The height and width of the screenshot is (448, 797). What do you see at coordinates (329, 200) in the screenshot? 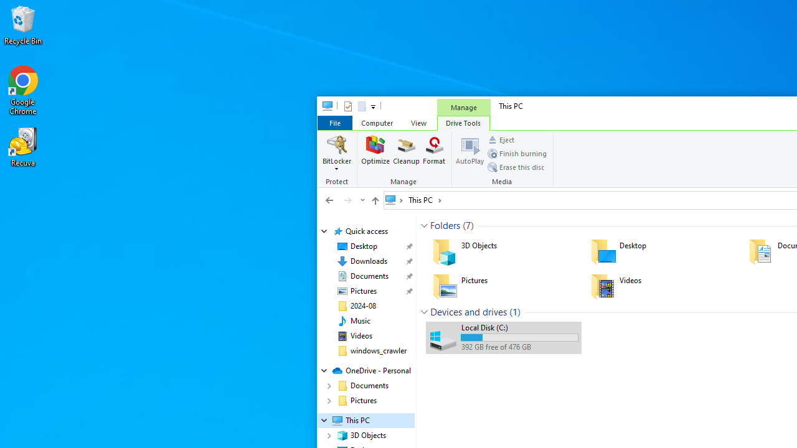
I see `Back to Local Disk (C:) (Alt + Left Arrow)` at bounding box center [329, 200].